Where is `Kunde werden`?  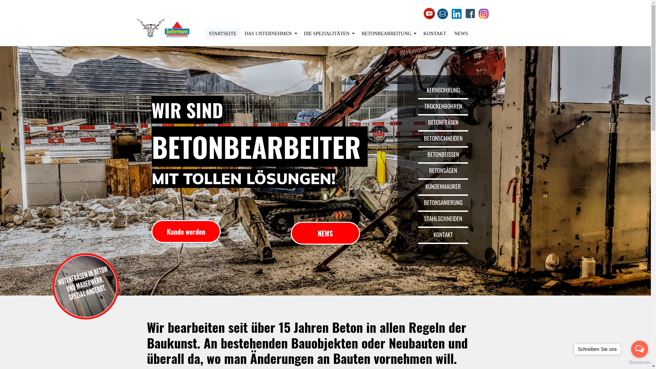
Kunde werden is located at coordinates (186, 232).